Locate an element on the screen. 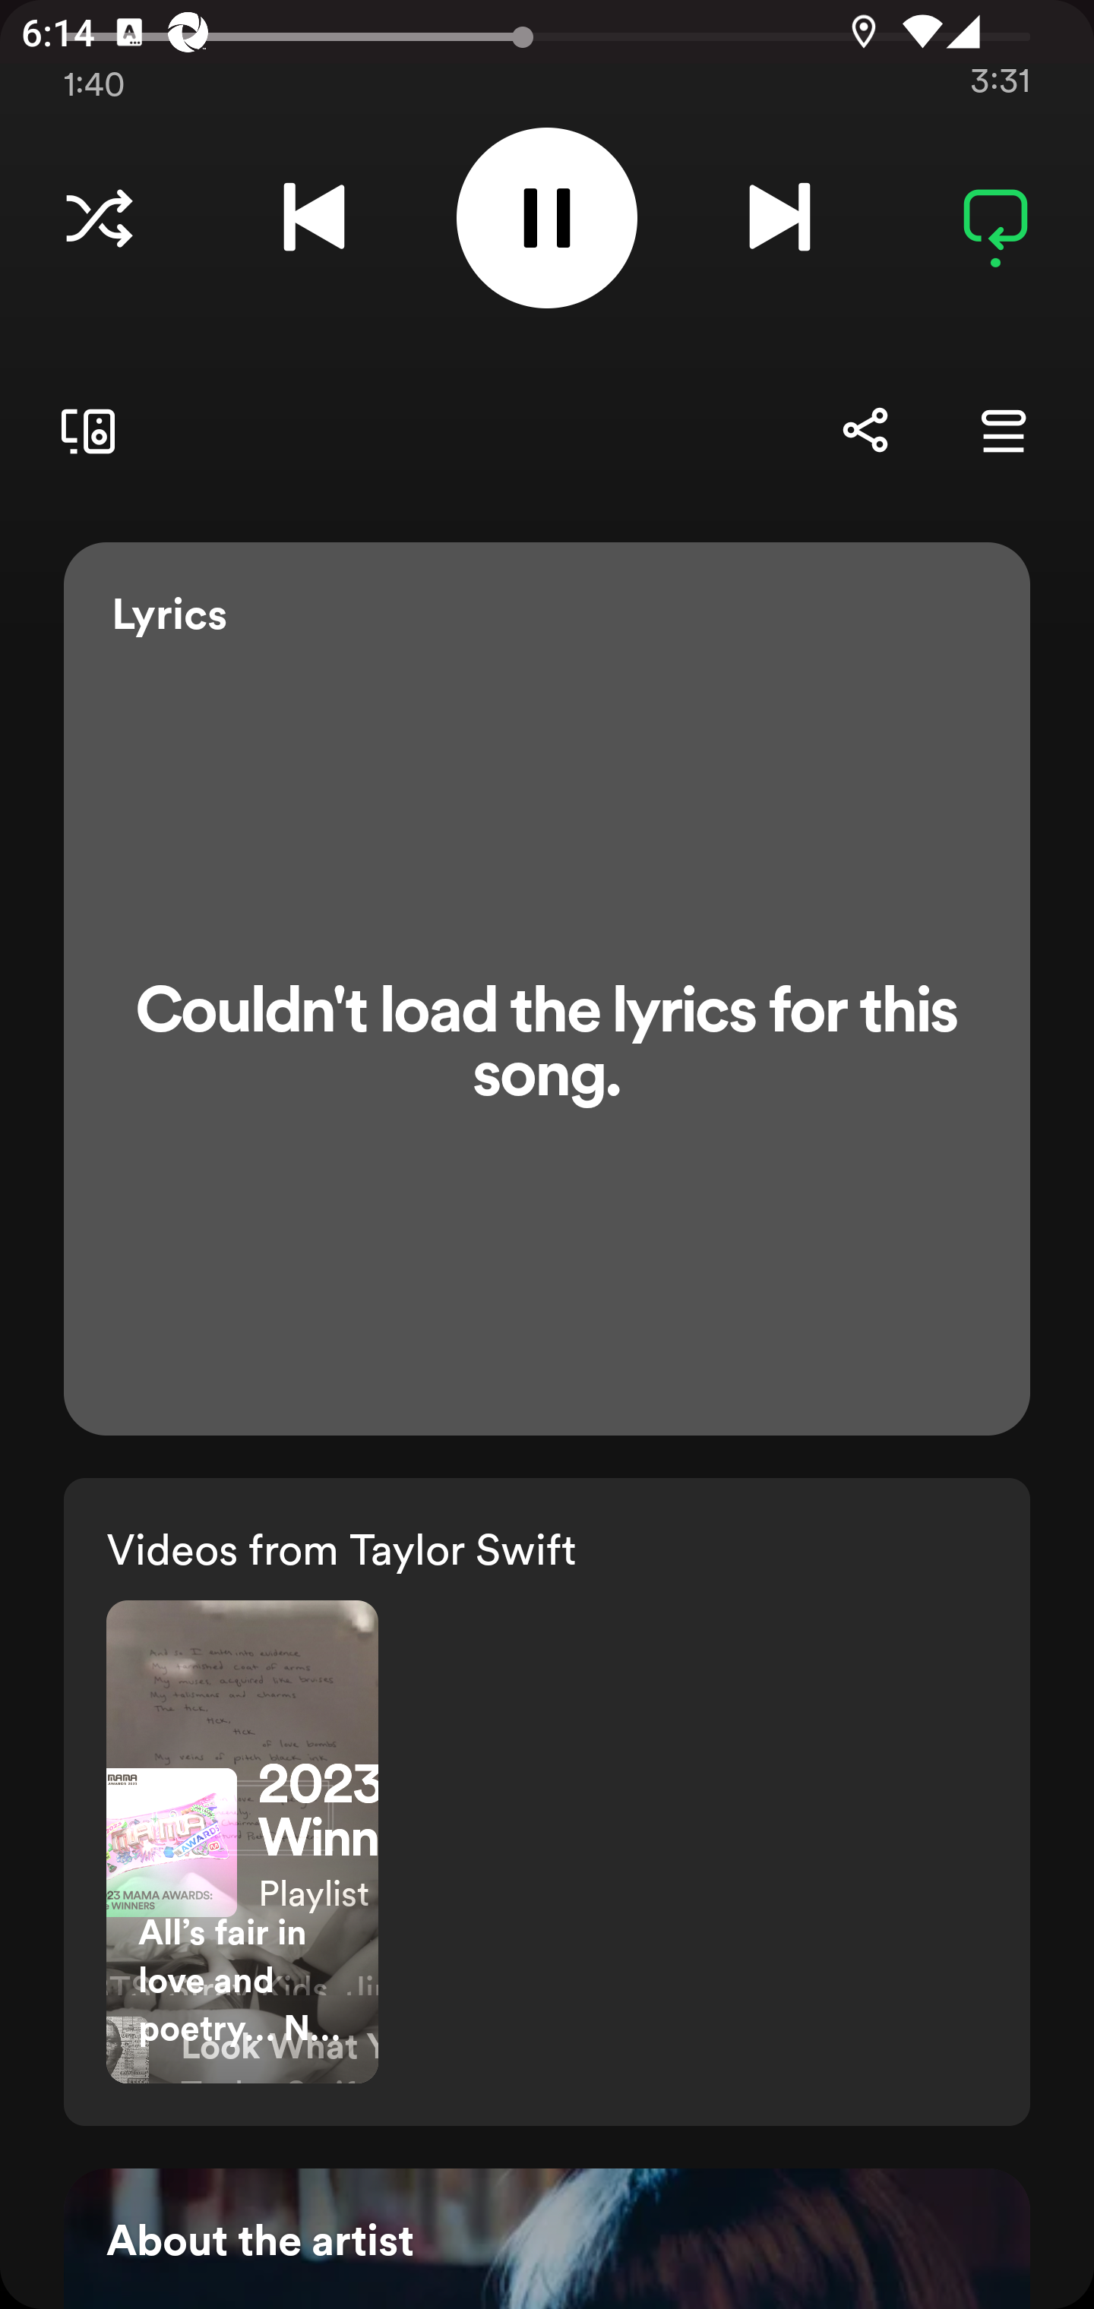 This screenshot has width=1094, height=2309. Choose a Listening Mode is located at coordinates (99, 217).